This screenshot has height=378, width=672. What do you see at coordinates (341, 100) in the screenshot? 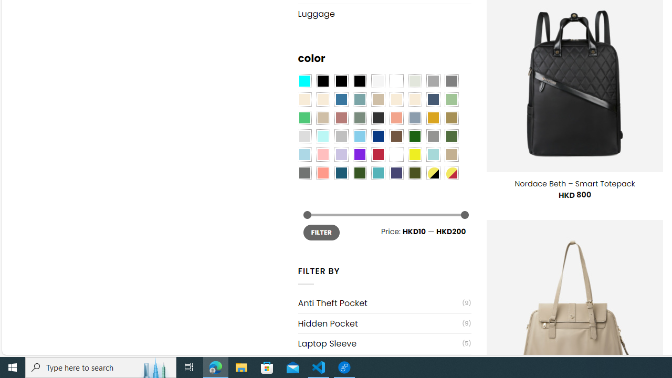
I see `Blue` at bounding box center [341, 100].